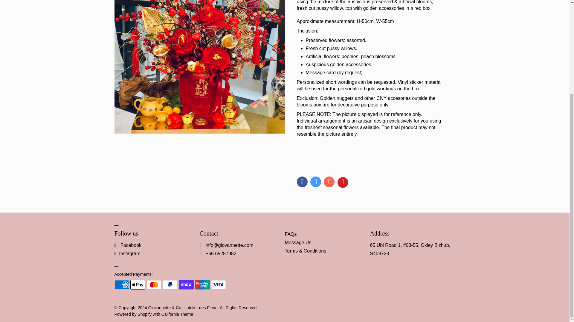 This screenshot has width=574, height=322. I want to click on Mastercard, so click(154, 284).